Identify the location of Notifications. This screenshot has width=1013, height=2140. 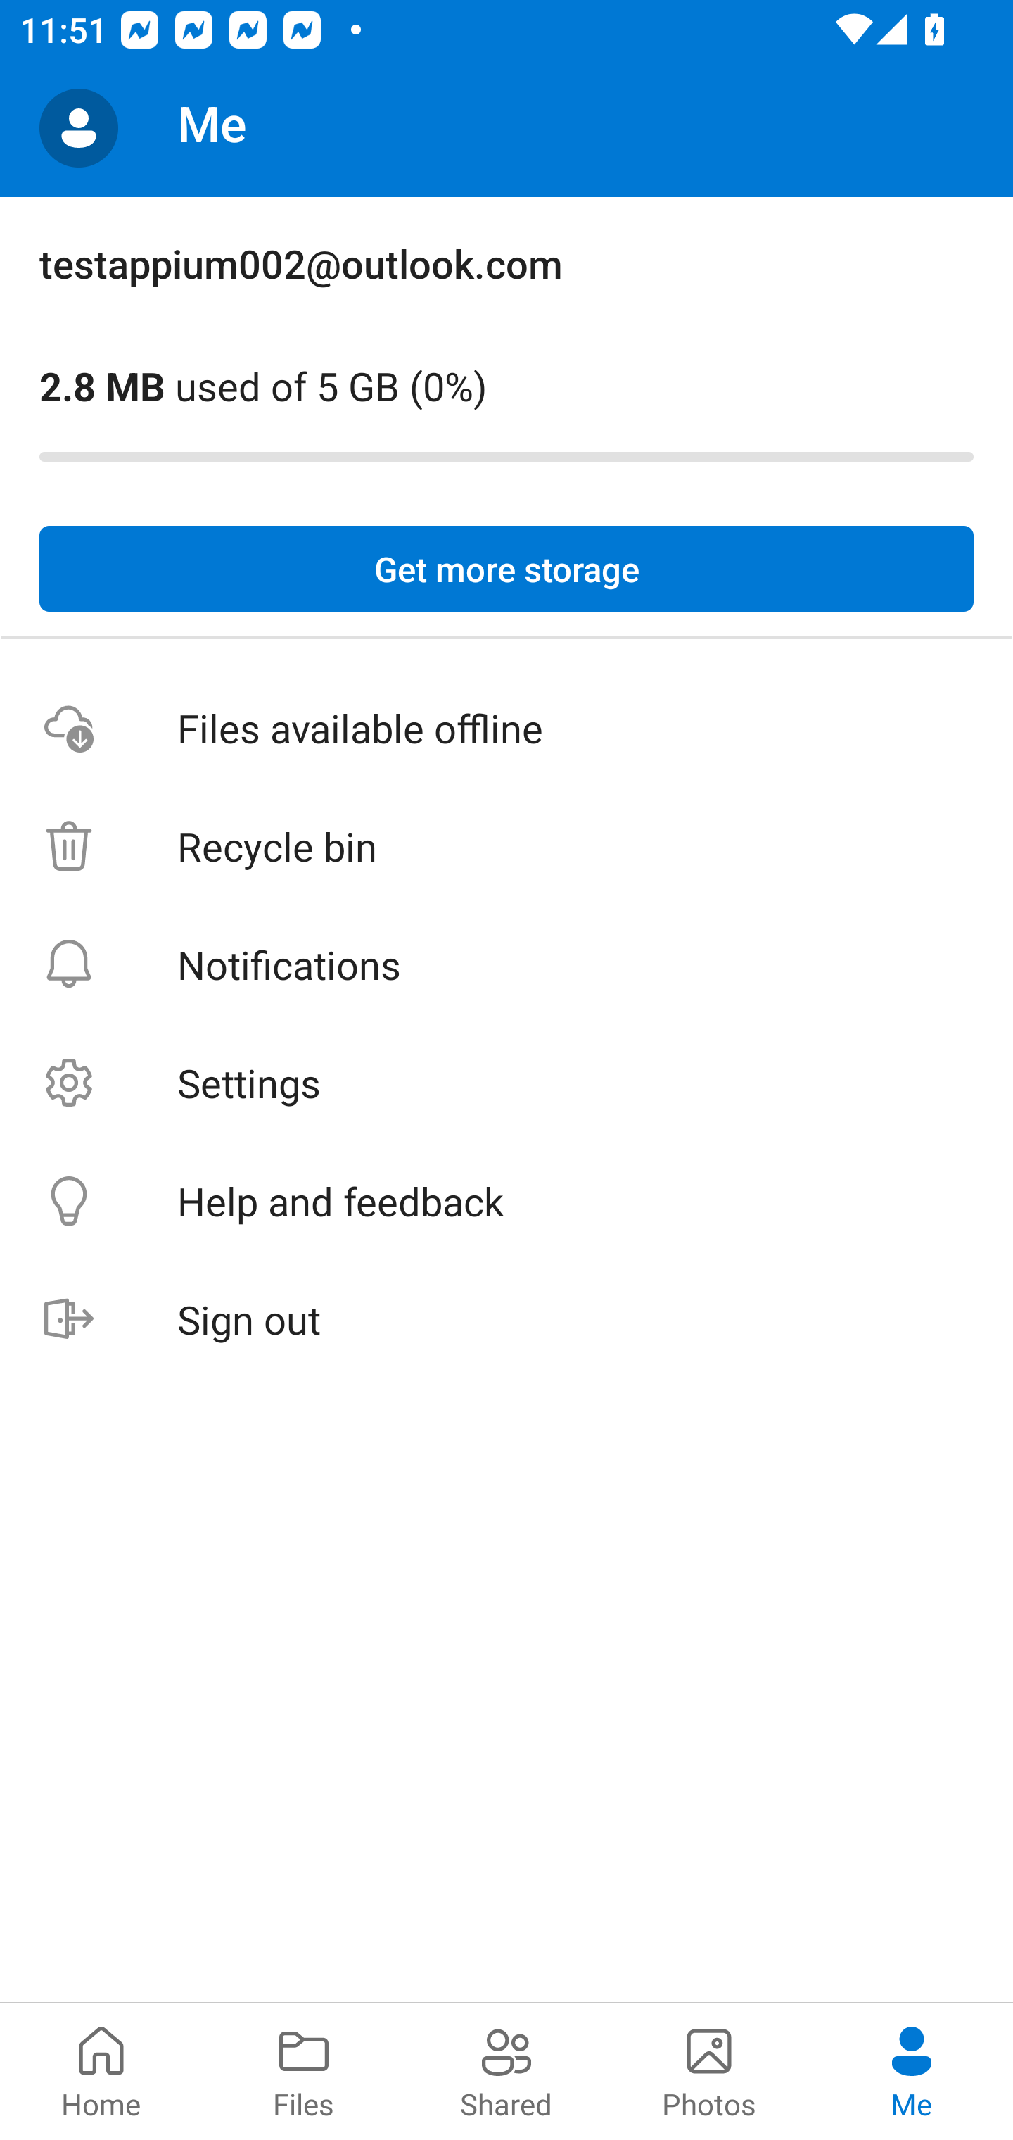
(507, 964).